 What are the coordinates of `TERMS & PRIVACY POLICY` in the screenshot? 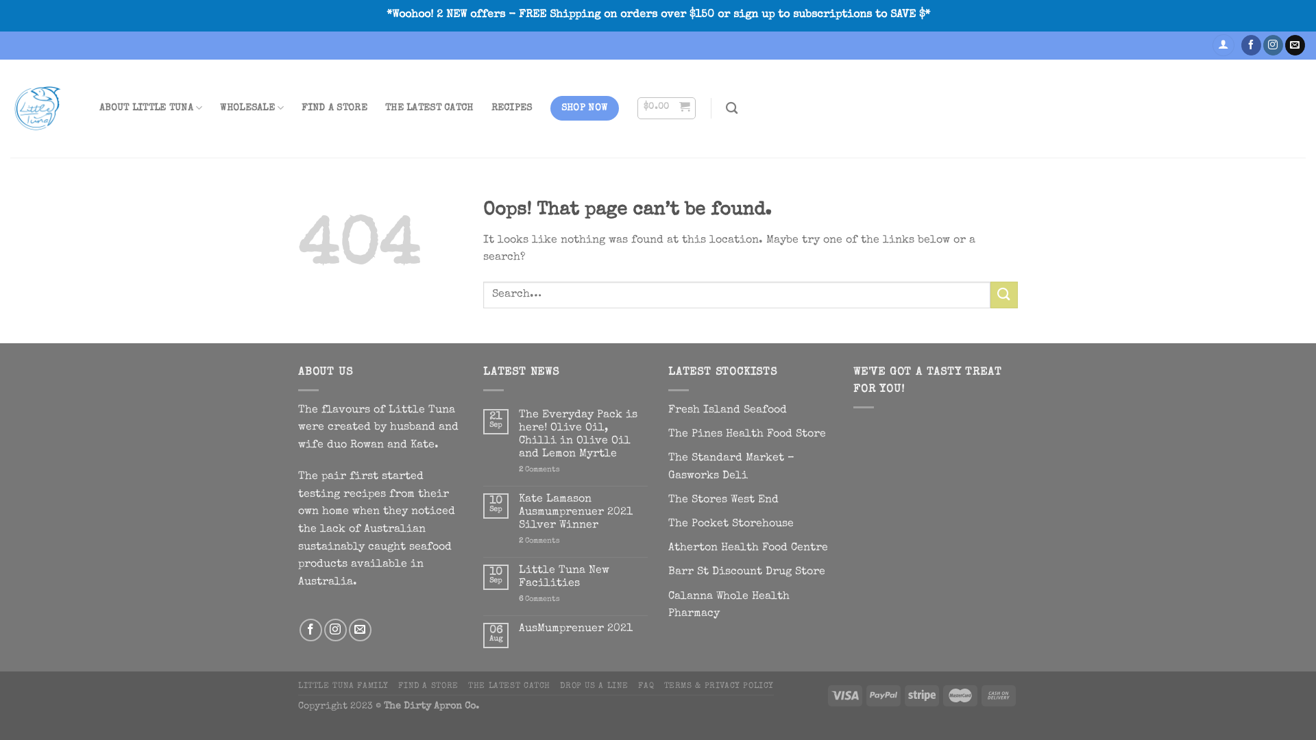 It's located at (718, 685).